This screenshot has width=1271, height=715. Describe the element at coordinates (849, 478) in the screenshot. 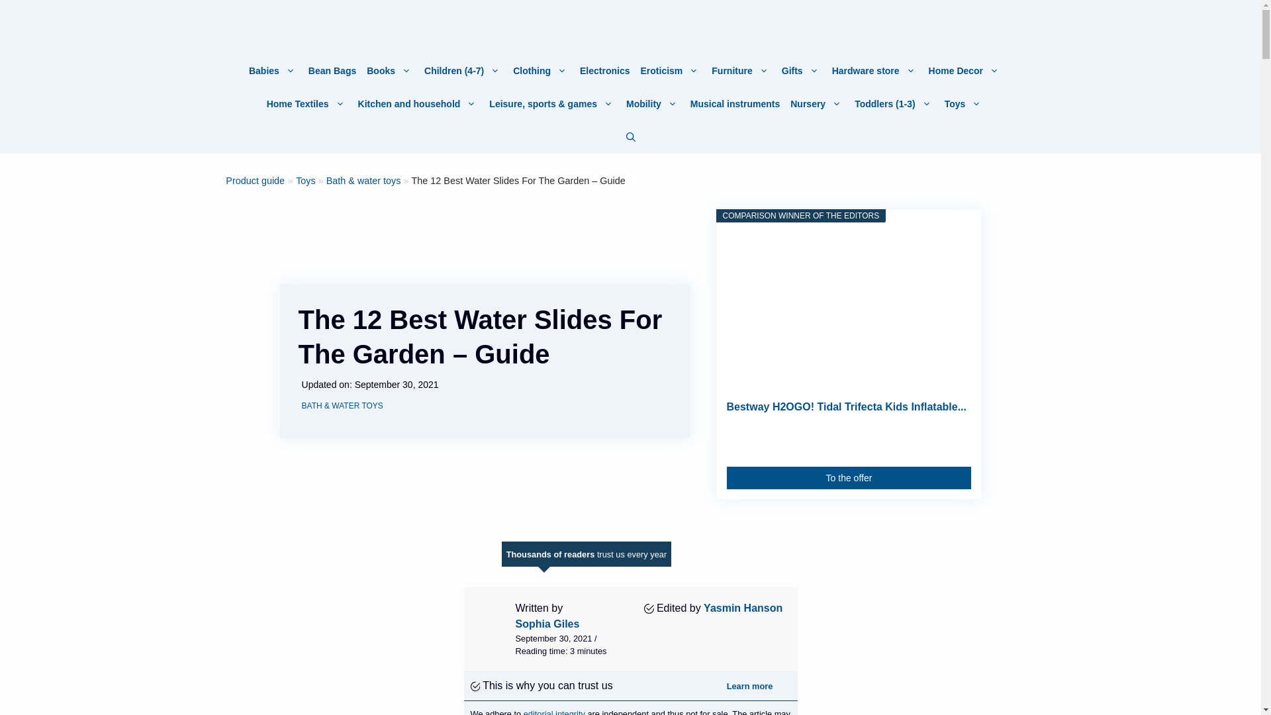

I see `To the offer` at that location.